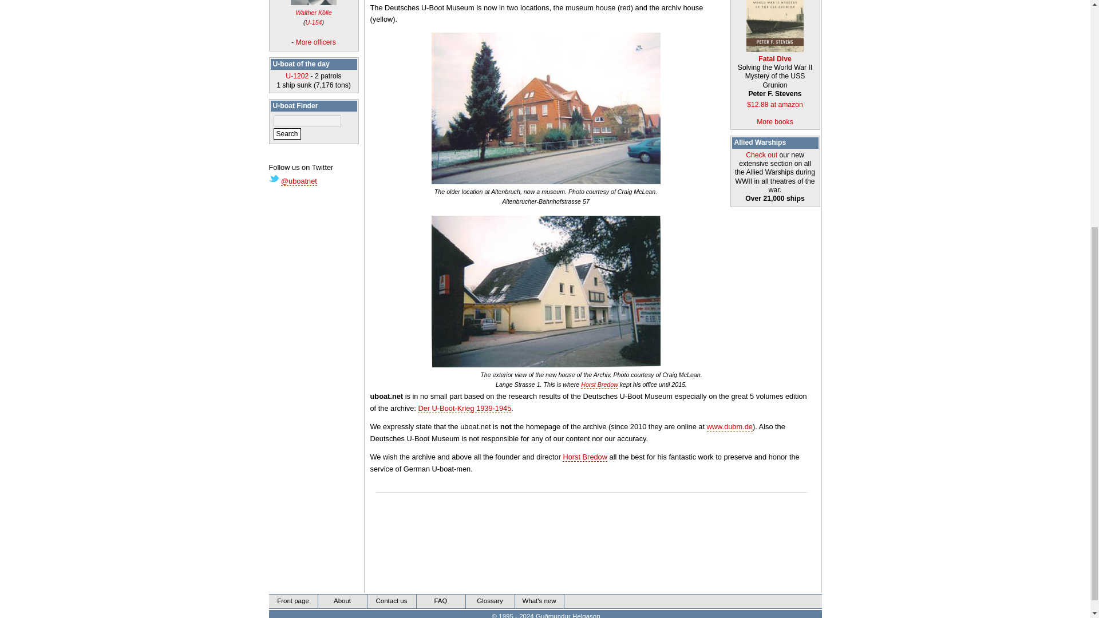  Describe the element at coordinates (342, 601) in the screenshot. I see `About uboat.net` at that location.